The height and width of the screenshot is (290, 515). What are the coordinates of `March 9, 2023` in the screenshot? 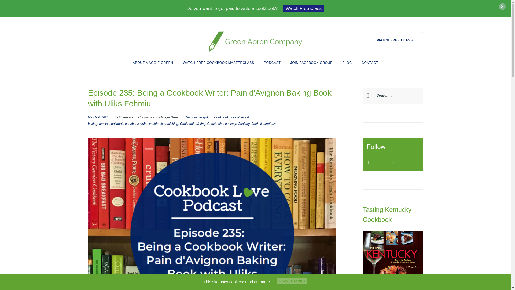 It's located at (98, 117).